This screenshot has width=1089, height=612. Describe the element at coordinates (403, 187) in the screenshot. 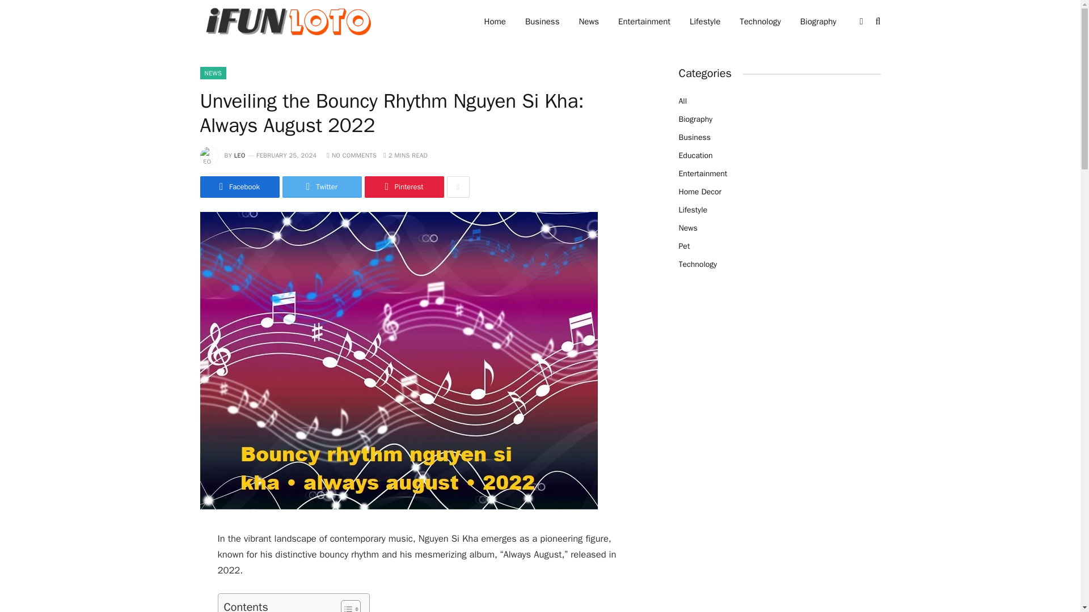

I see `Share on Pinterest` at that location.